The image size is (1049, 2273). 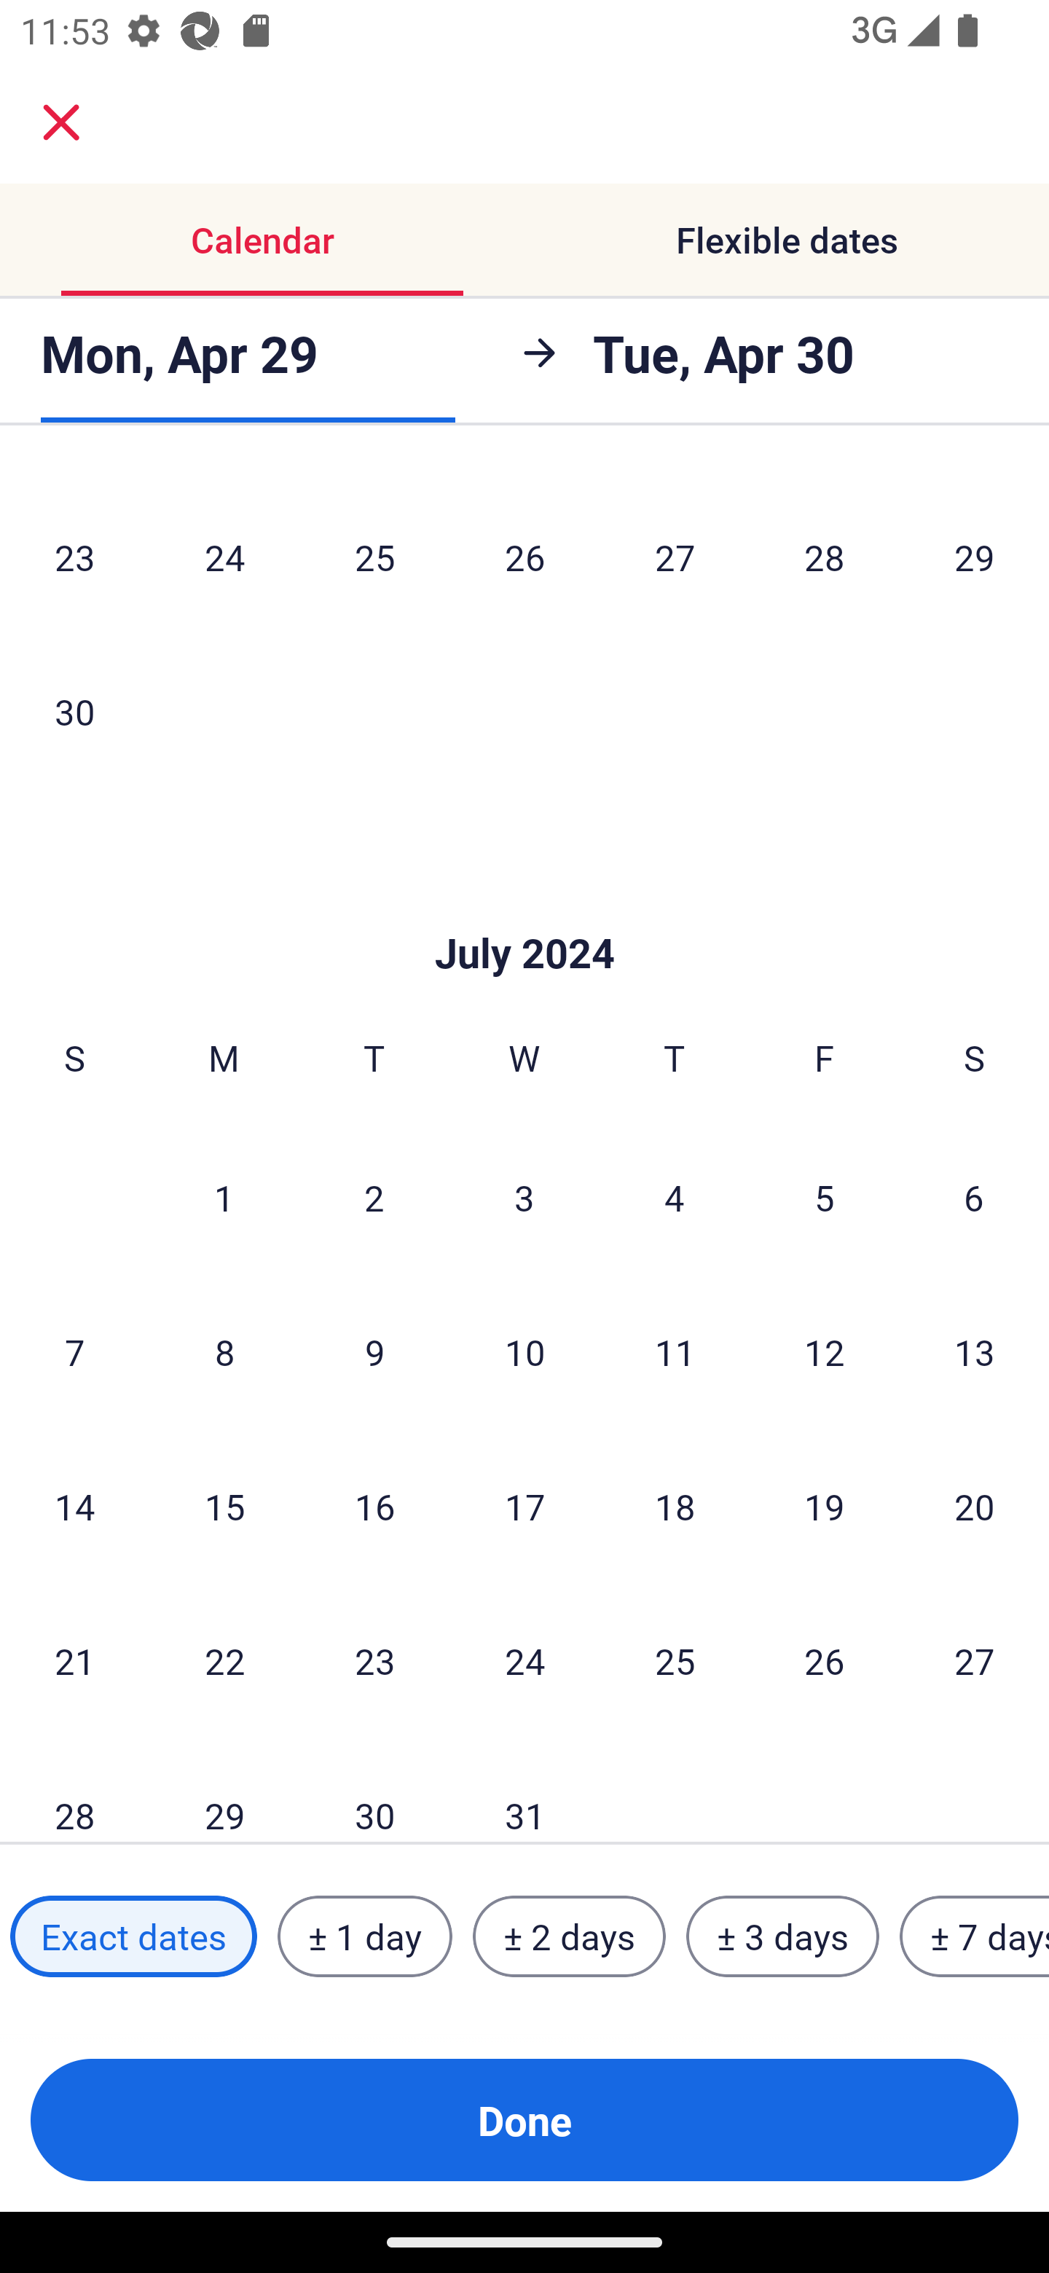 What do you see at coordinates (374, 1660) in the screenshot?
I see `23 Tuesday, July 23, 2024` at bounding box center [374, 1660].